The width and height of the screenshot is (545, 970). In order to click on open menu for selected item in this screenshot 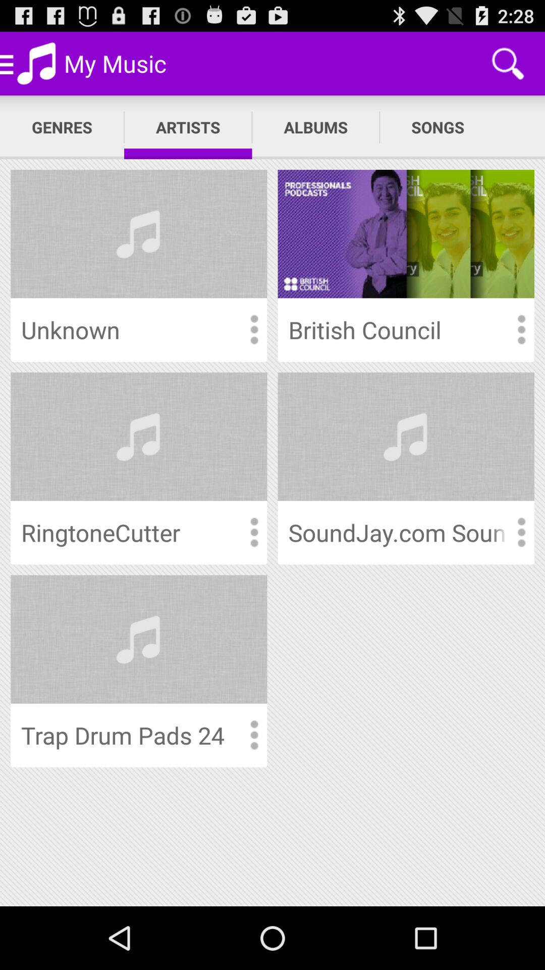, I will do `click(521, 532)`.